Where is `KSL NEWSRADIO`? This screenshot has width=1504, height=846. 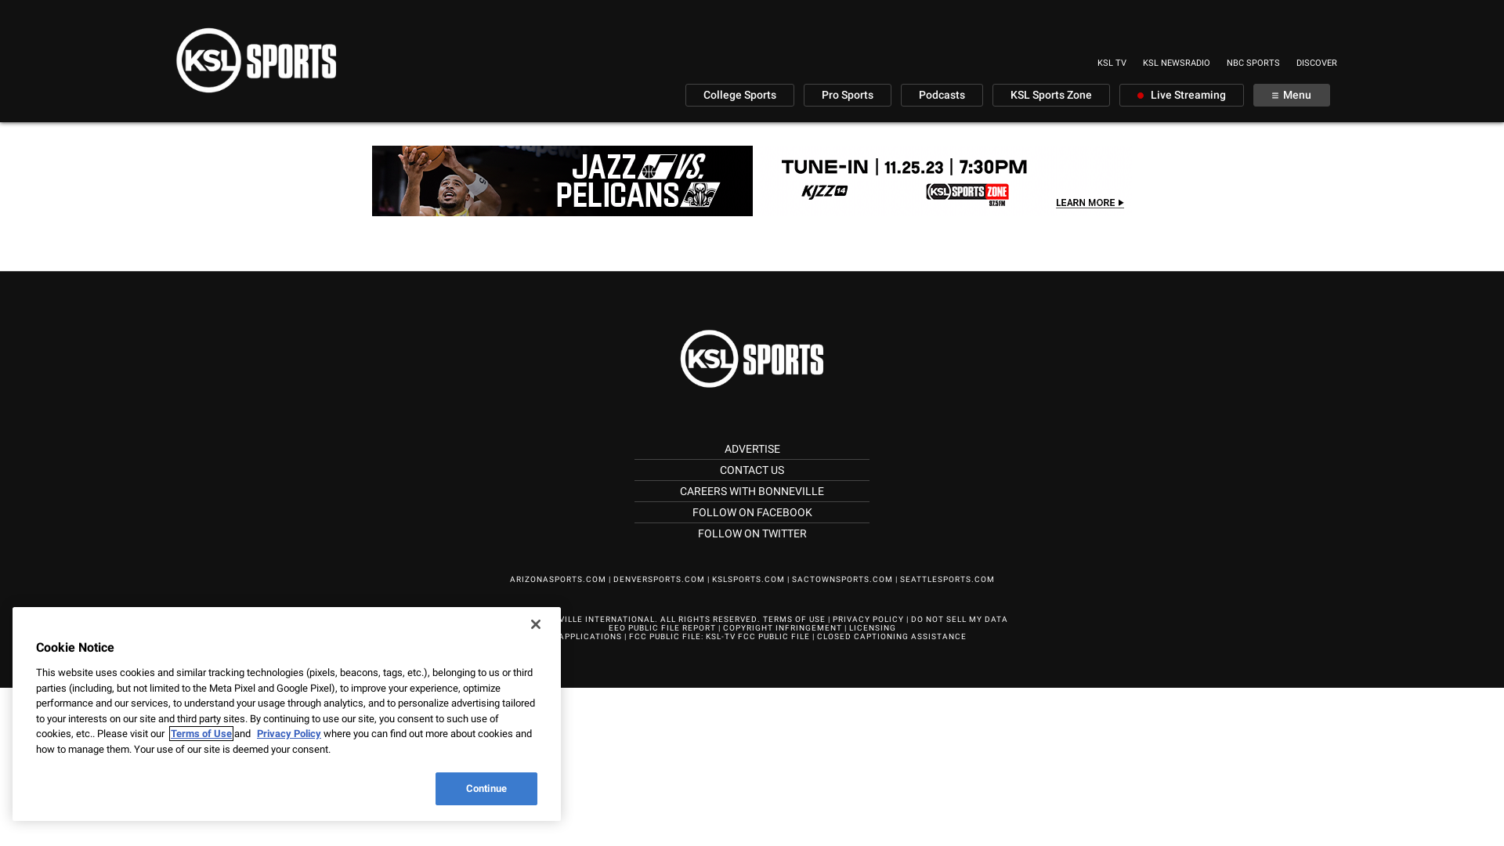 KSL NEWSRADIO is located at coordinates (1177, 63).